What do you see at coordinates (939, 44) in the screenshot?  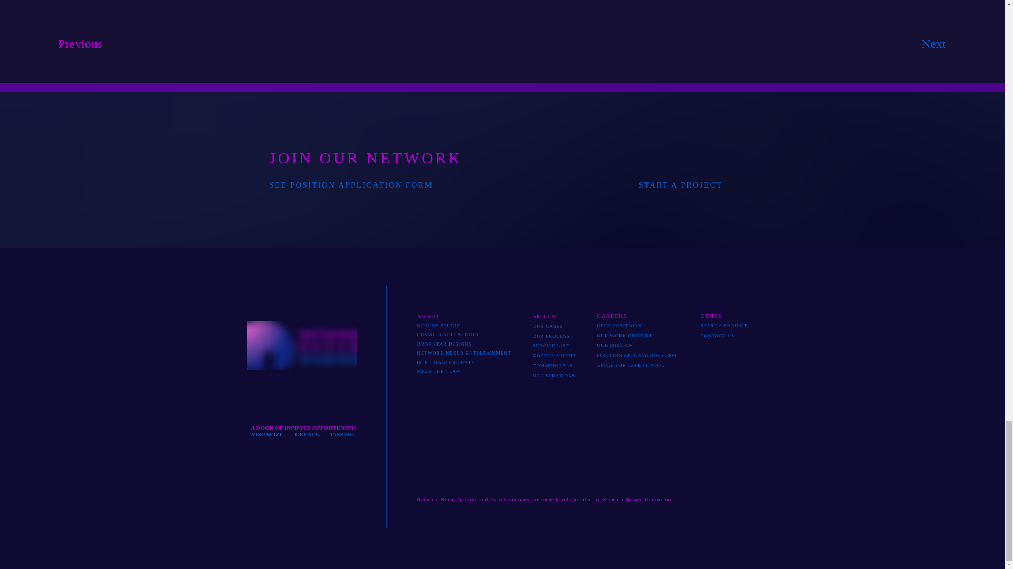 I see `Next` at bounding box center [939, 44].